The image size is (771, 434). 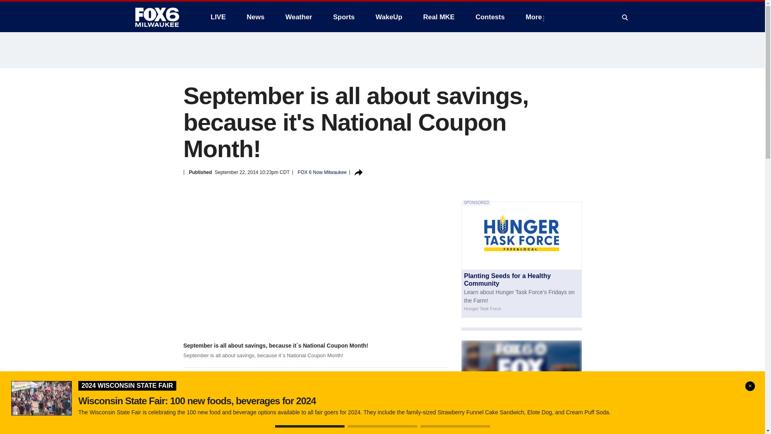 I want to click on News, so click(x=255, y=17).